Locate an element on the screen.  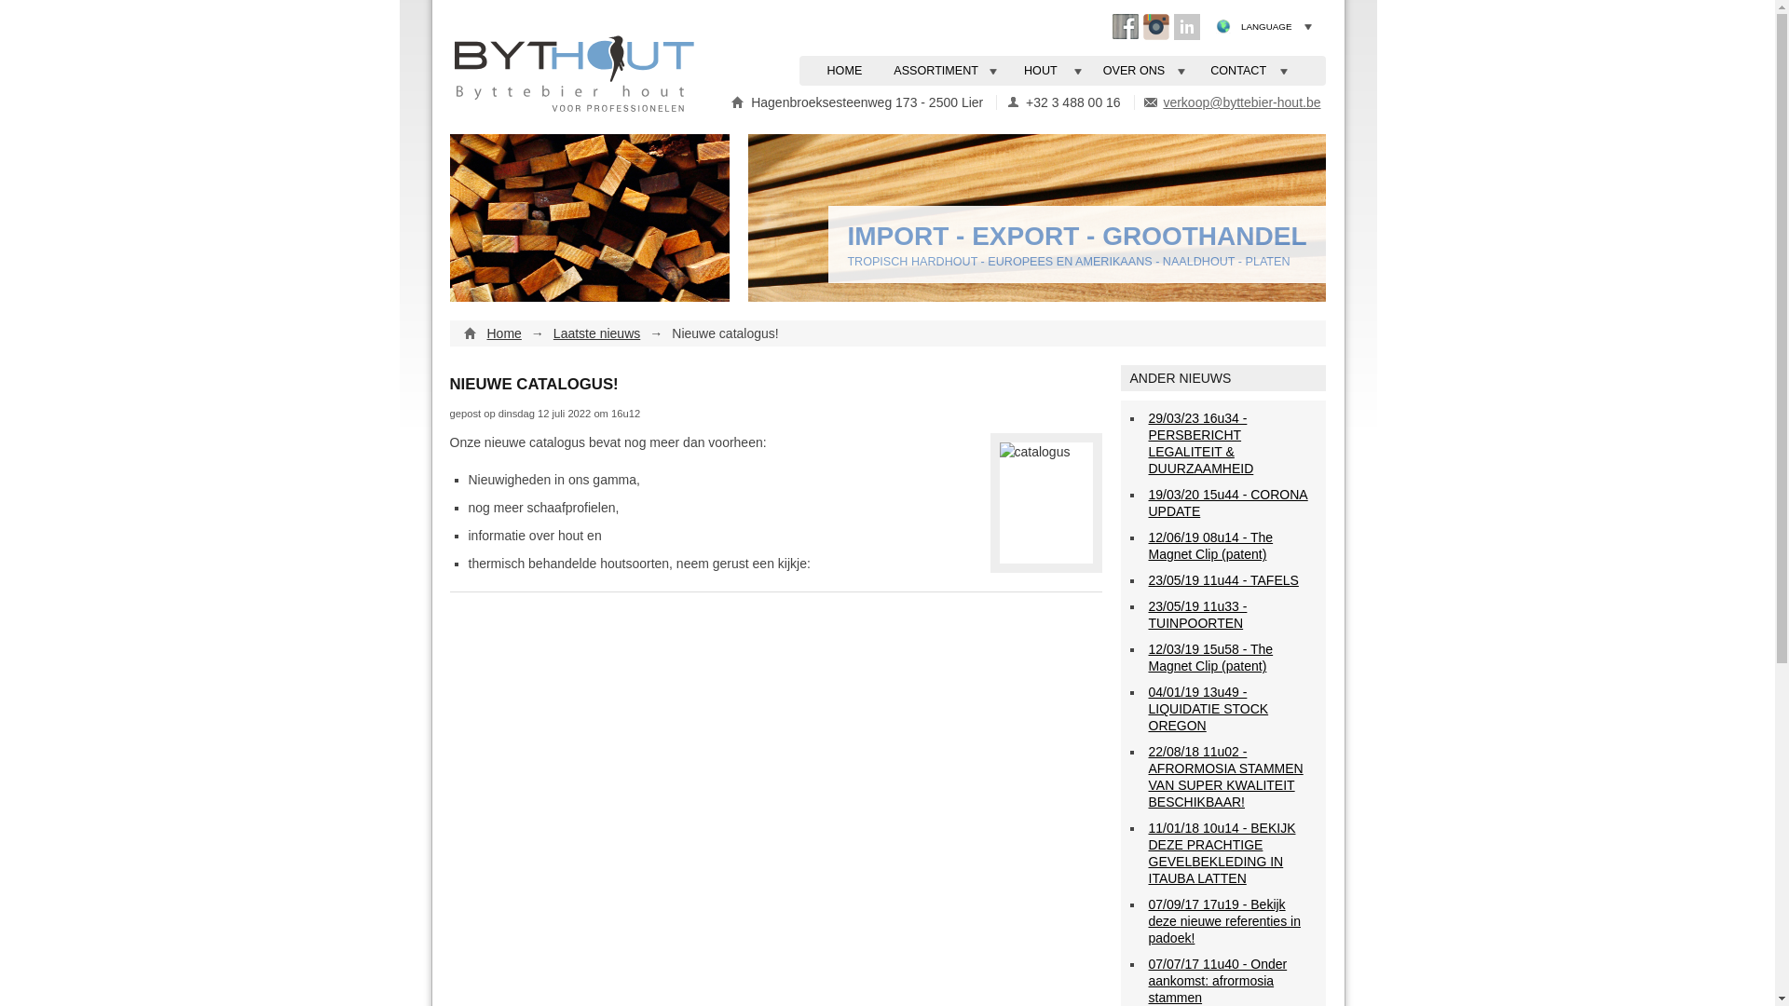
23/05/19 11u44 - TAFELS is located at coordinates (1222, 580).